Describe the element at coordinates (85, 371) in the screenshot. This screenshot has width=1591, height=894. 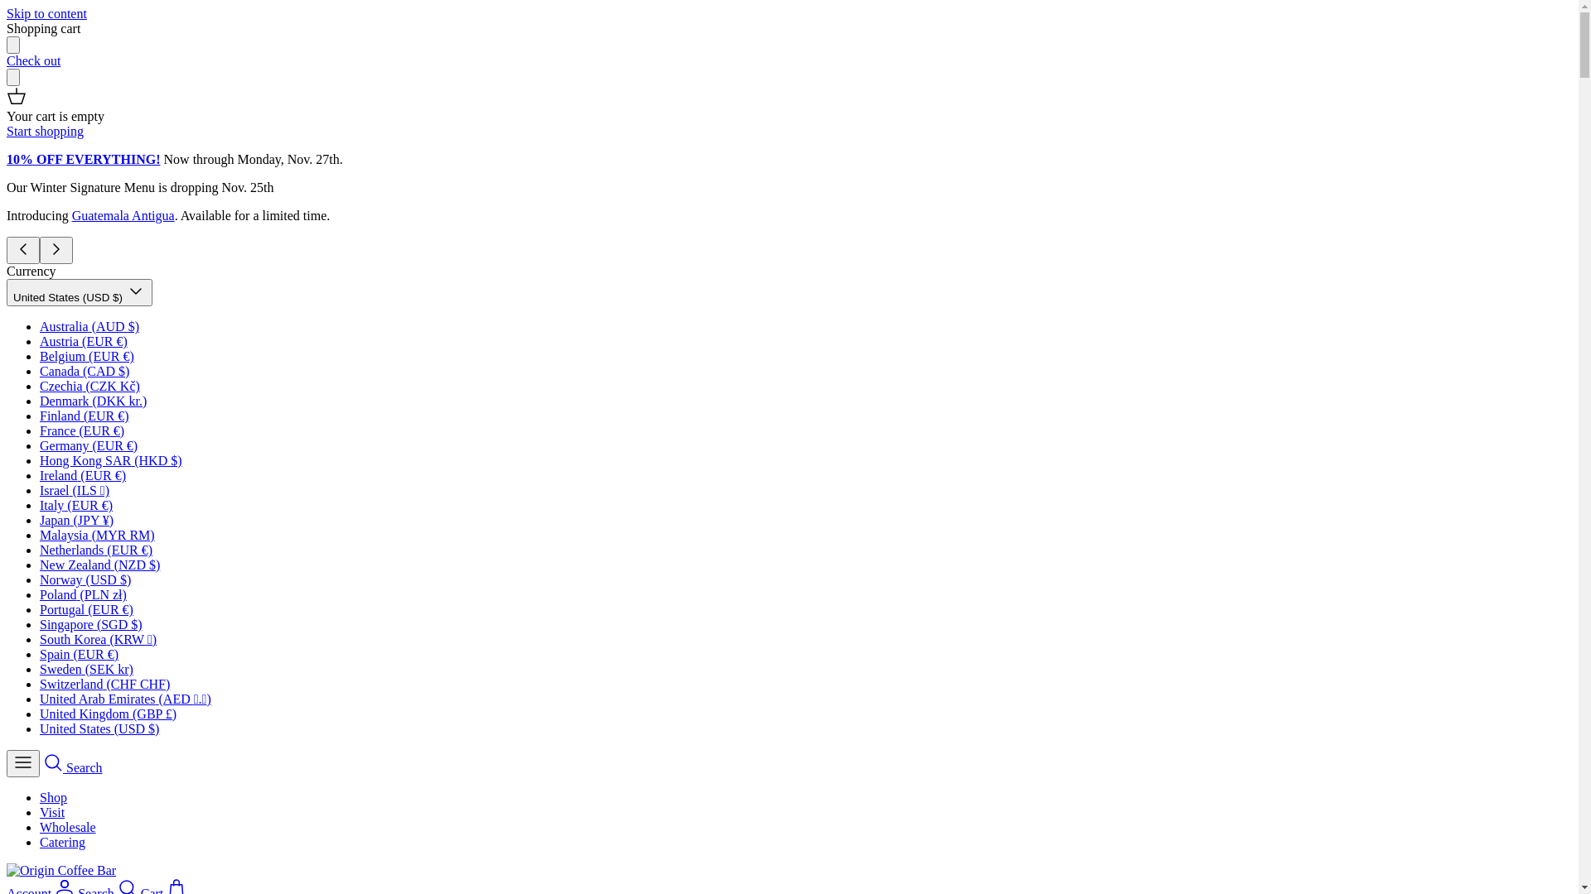
I see `Canada (CAD $)` at that location.